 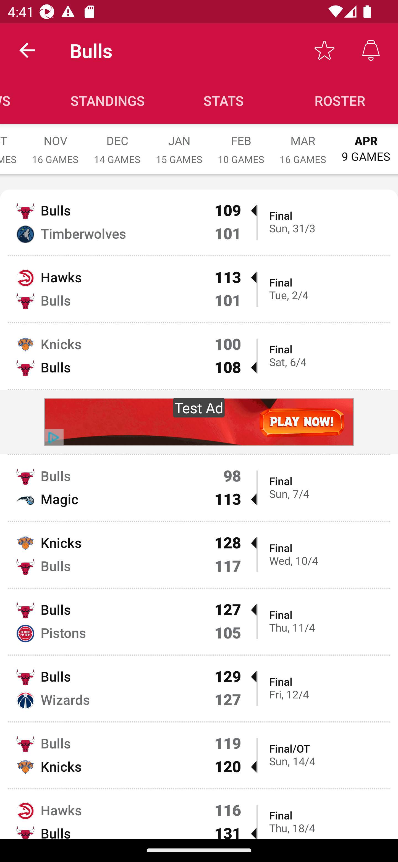 I want to click on JAN 15 GAMES, so click(x=179, y=144).